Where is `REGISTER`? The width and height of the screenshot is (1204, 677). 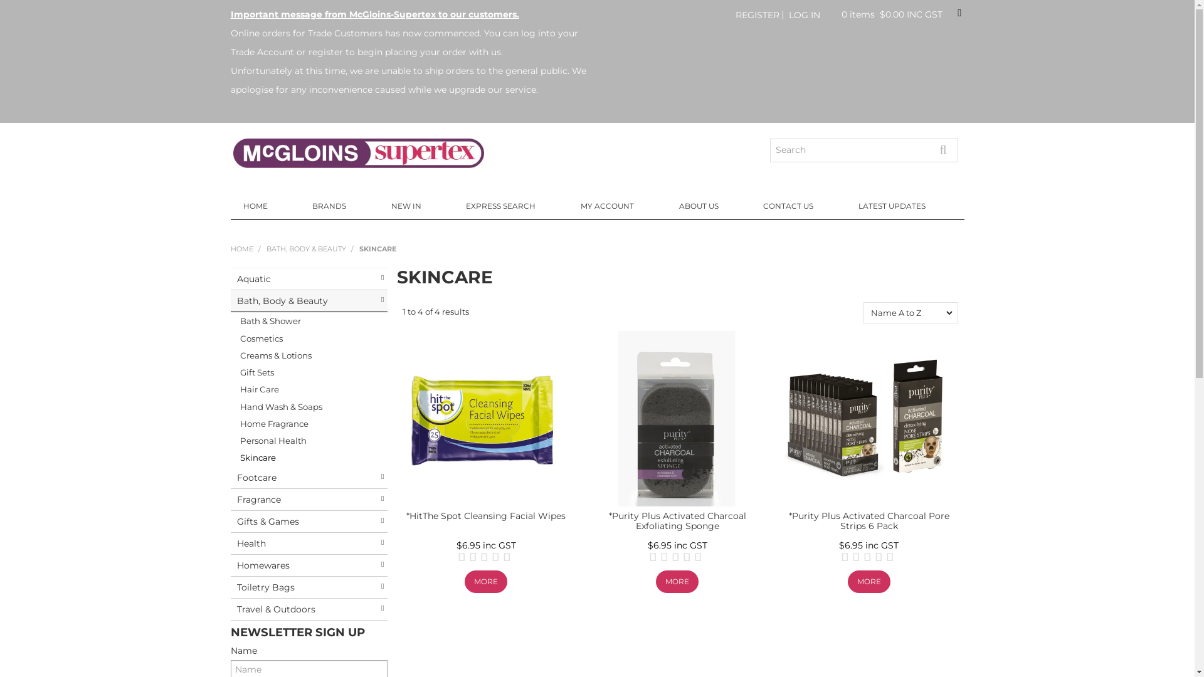
REGISTER is located at coordinates (758, 14).